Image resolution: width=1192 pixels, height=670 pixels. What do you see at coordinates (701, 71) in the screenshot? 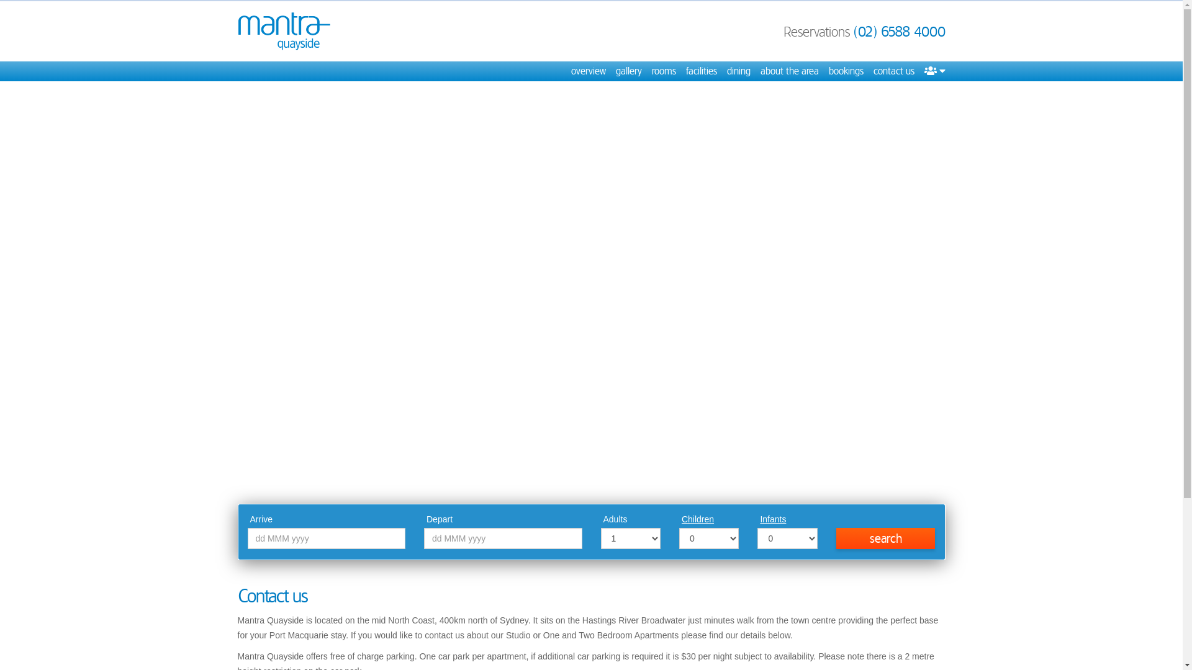
I see `facilities` at bounding box center [701, 71].